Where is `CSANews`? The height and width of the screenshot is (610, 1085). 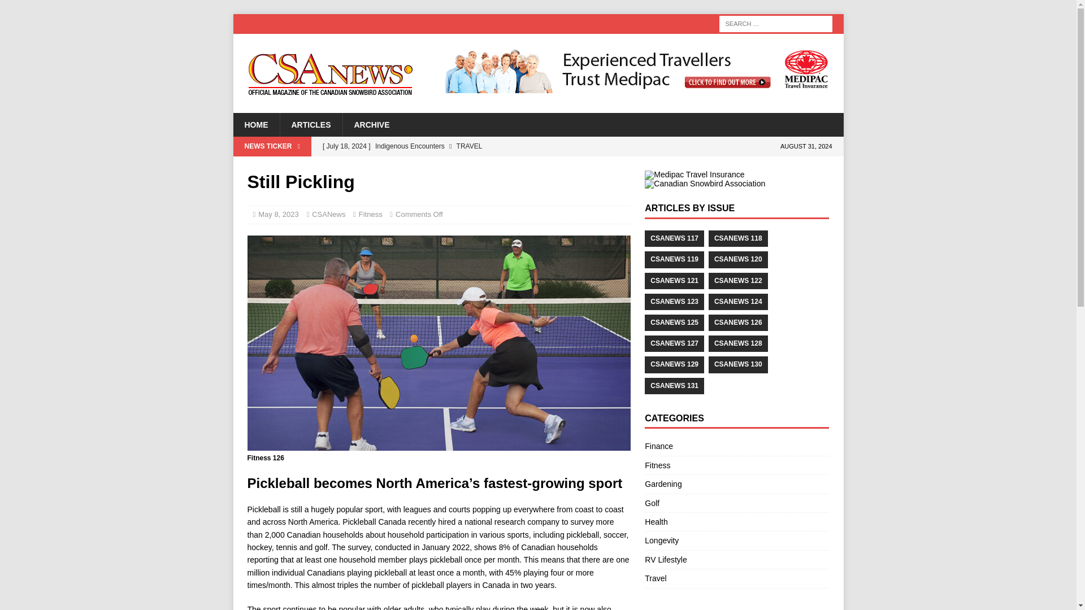 CSANews is located at coordinates (328, 213).